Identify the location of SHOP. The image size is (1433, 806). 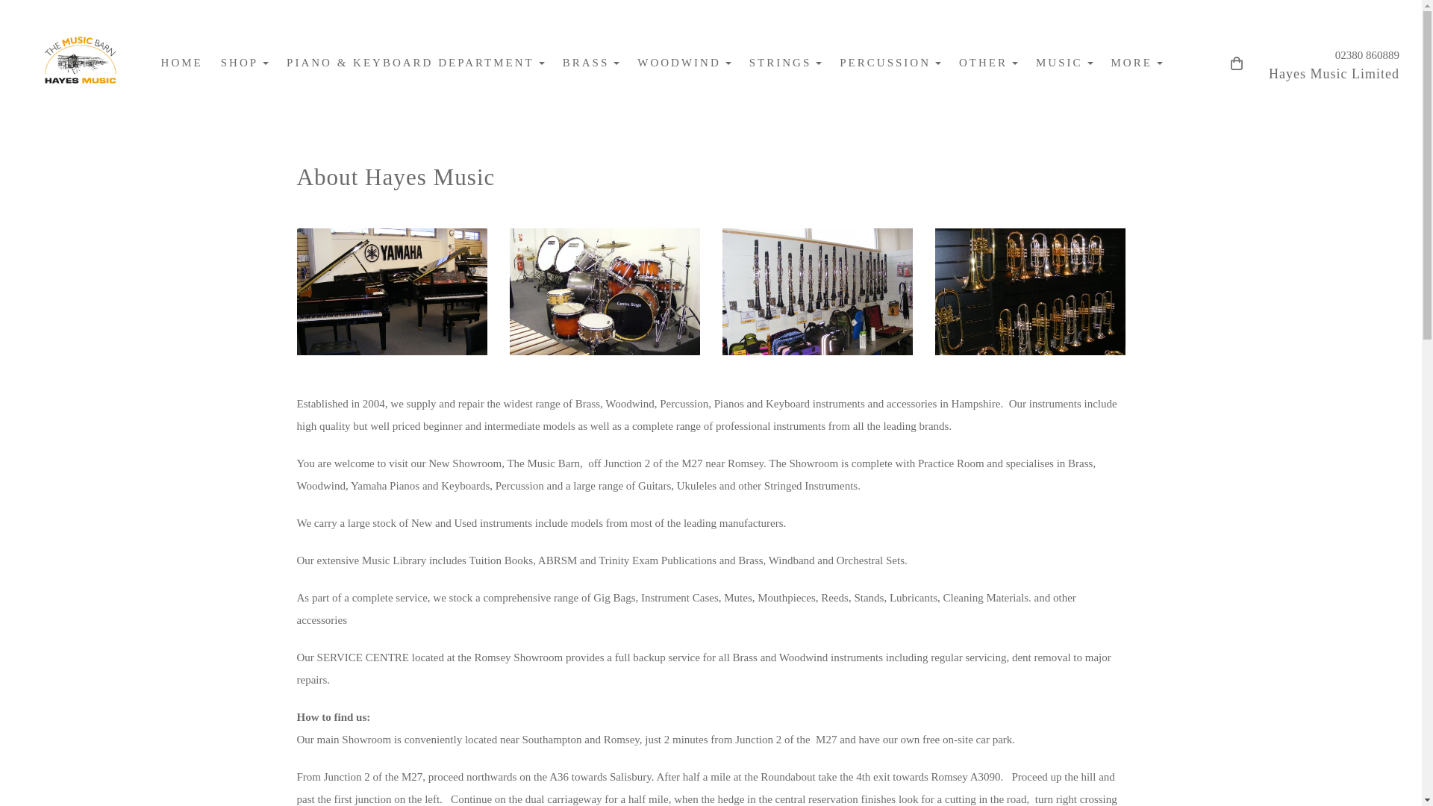
(245, 63).